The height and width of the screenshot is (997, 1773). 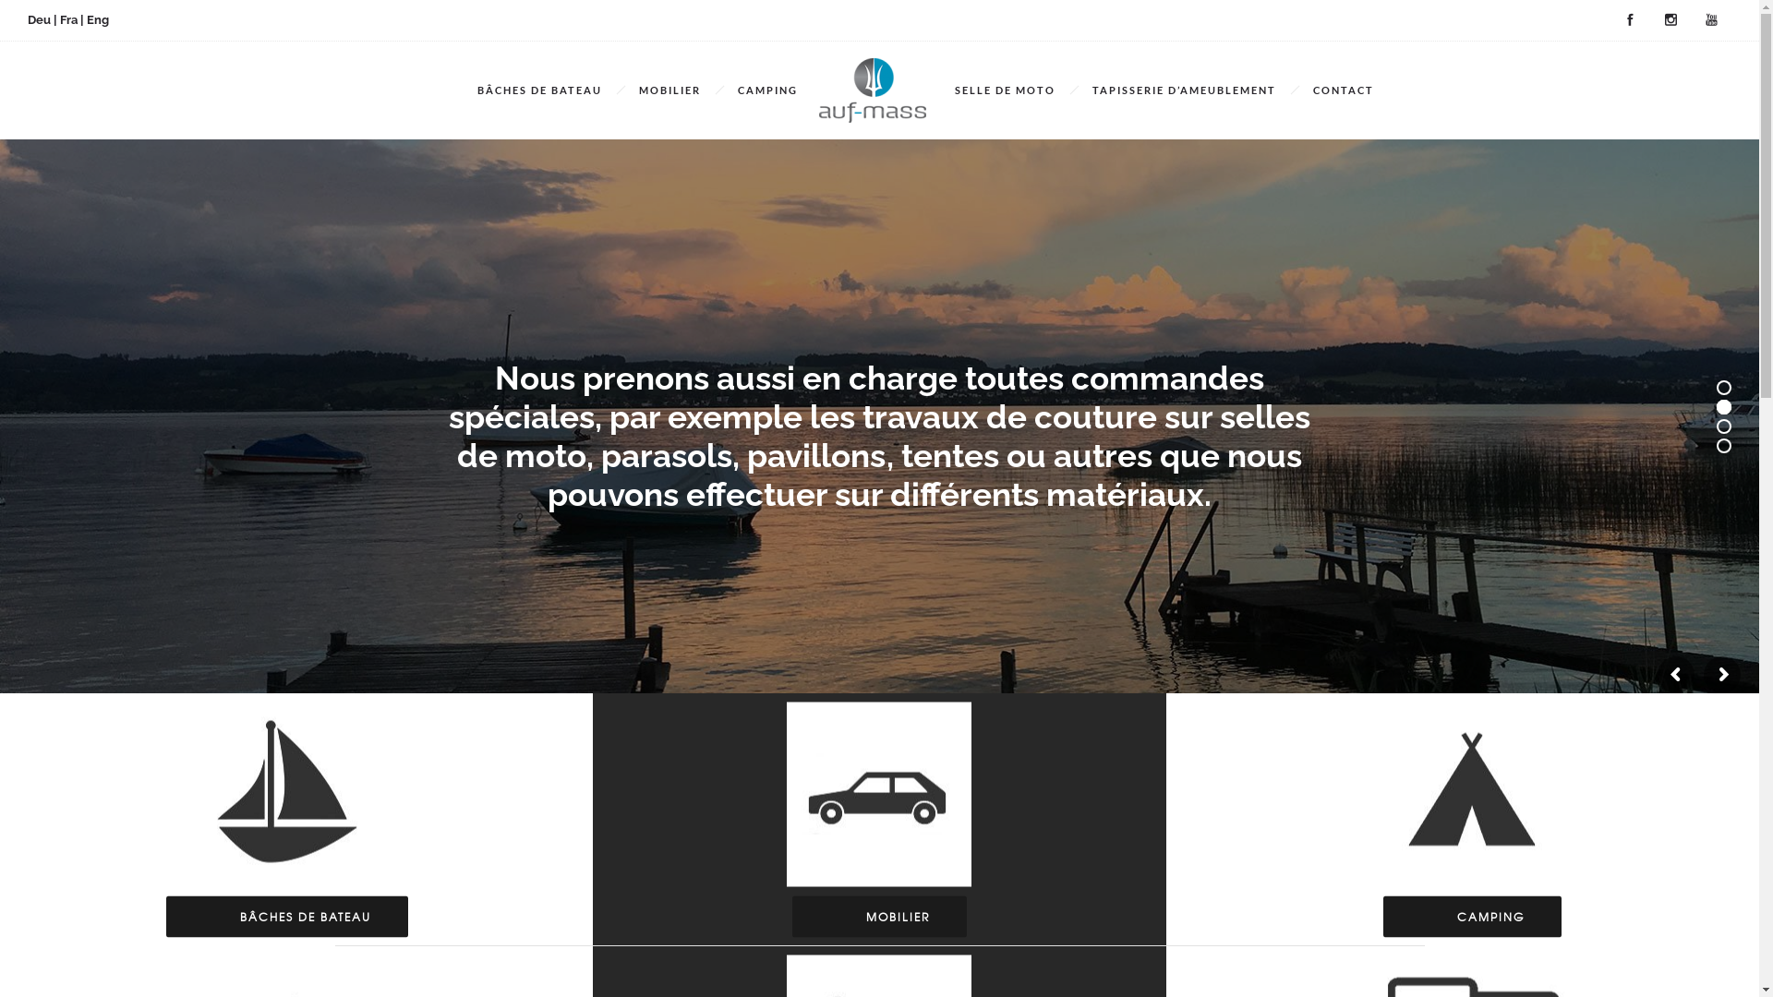 I want to click on Sailboat, so click(x=287, y=795).